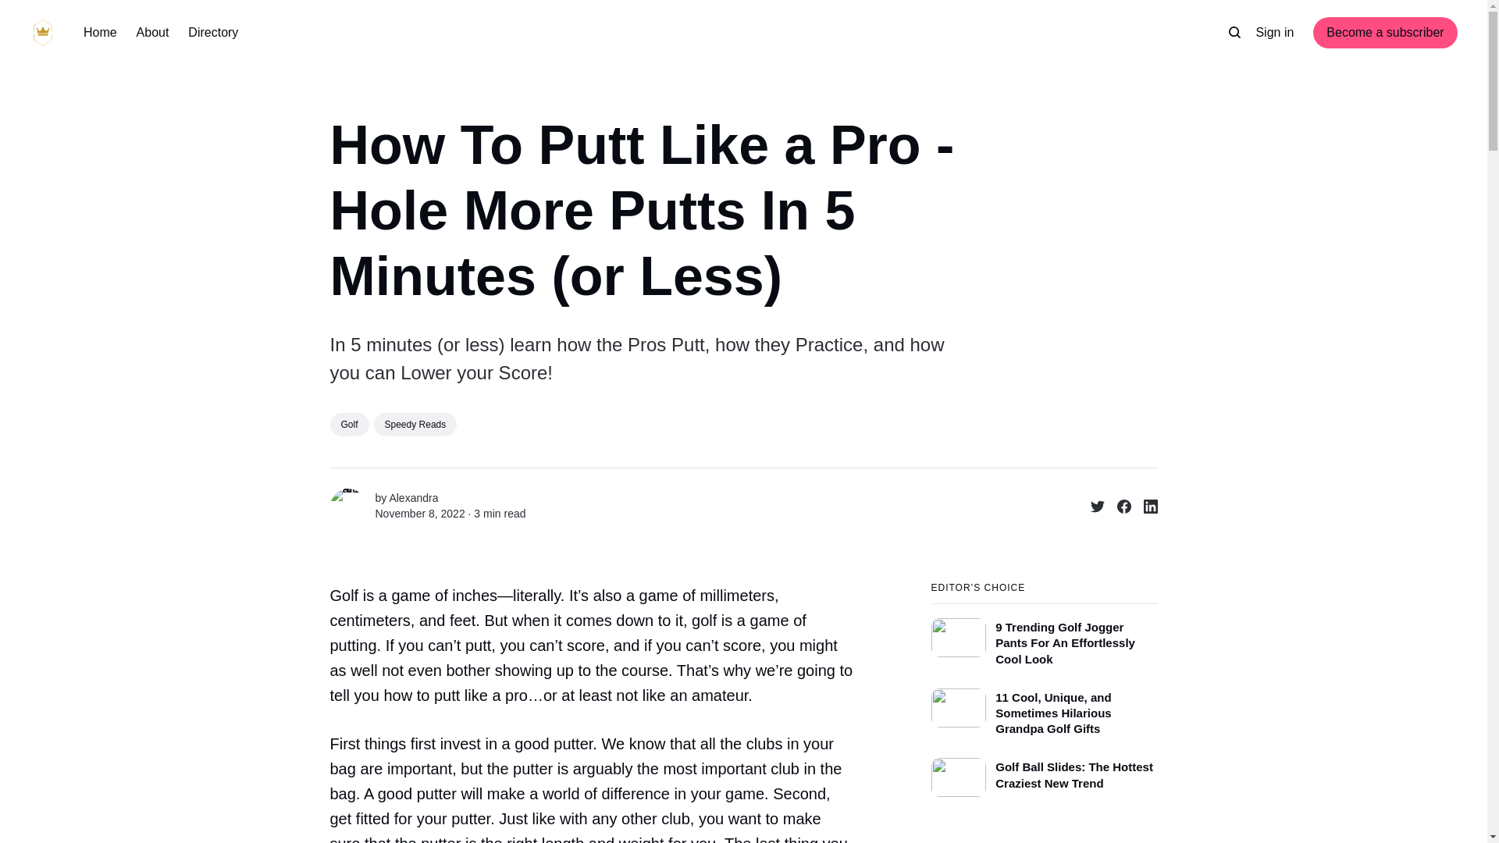  I want to click on 11 Cool, Unique, and Sometimes Hilarious Grandpa Golf Gifts, so click(1044, 709).